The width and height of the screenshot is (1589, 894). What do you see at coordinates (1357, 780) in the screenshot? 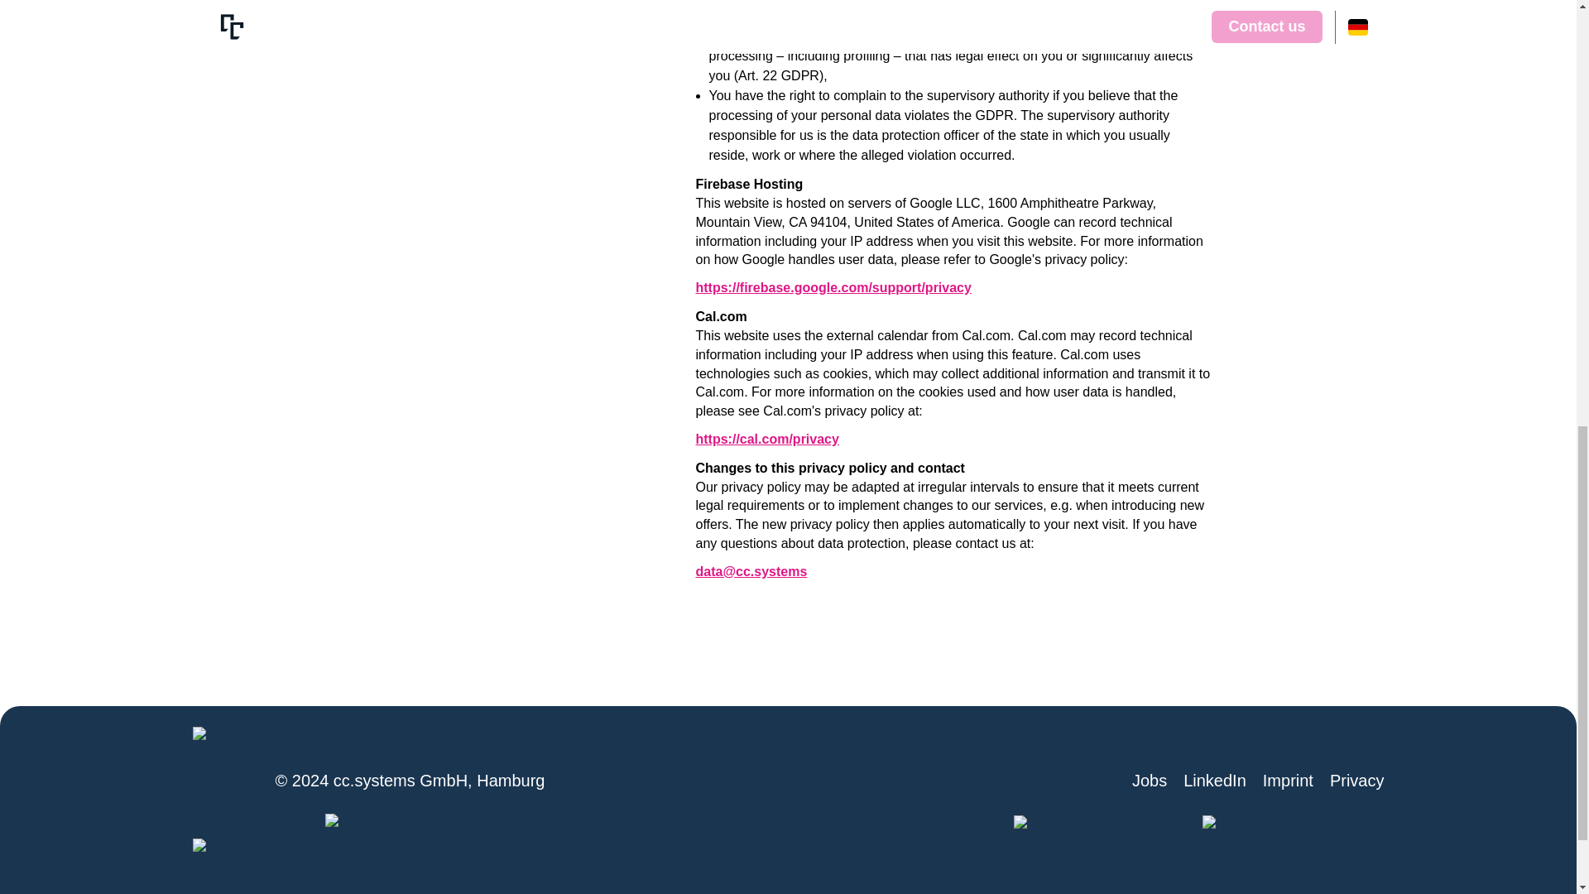
I see `Privacy` at bounding box center [1357, 780].